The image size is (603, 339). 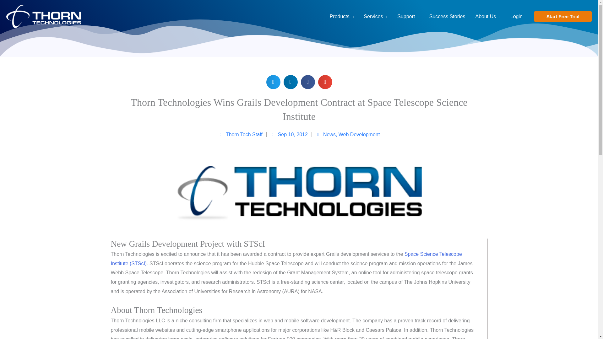 I want to click on Login, so click(x=516, y=16).